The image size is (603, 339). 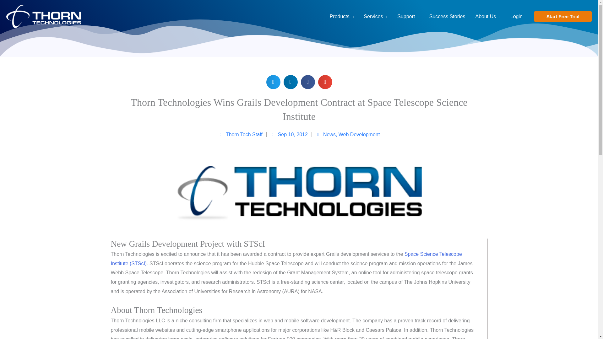 I want to click on Login, so click(x=516, y=16).